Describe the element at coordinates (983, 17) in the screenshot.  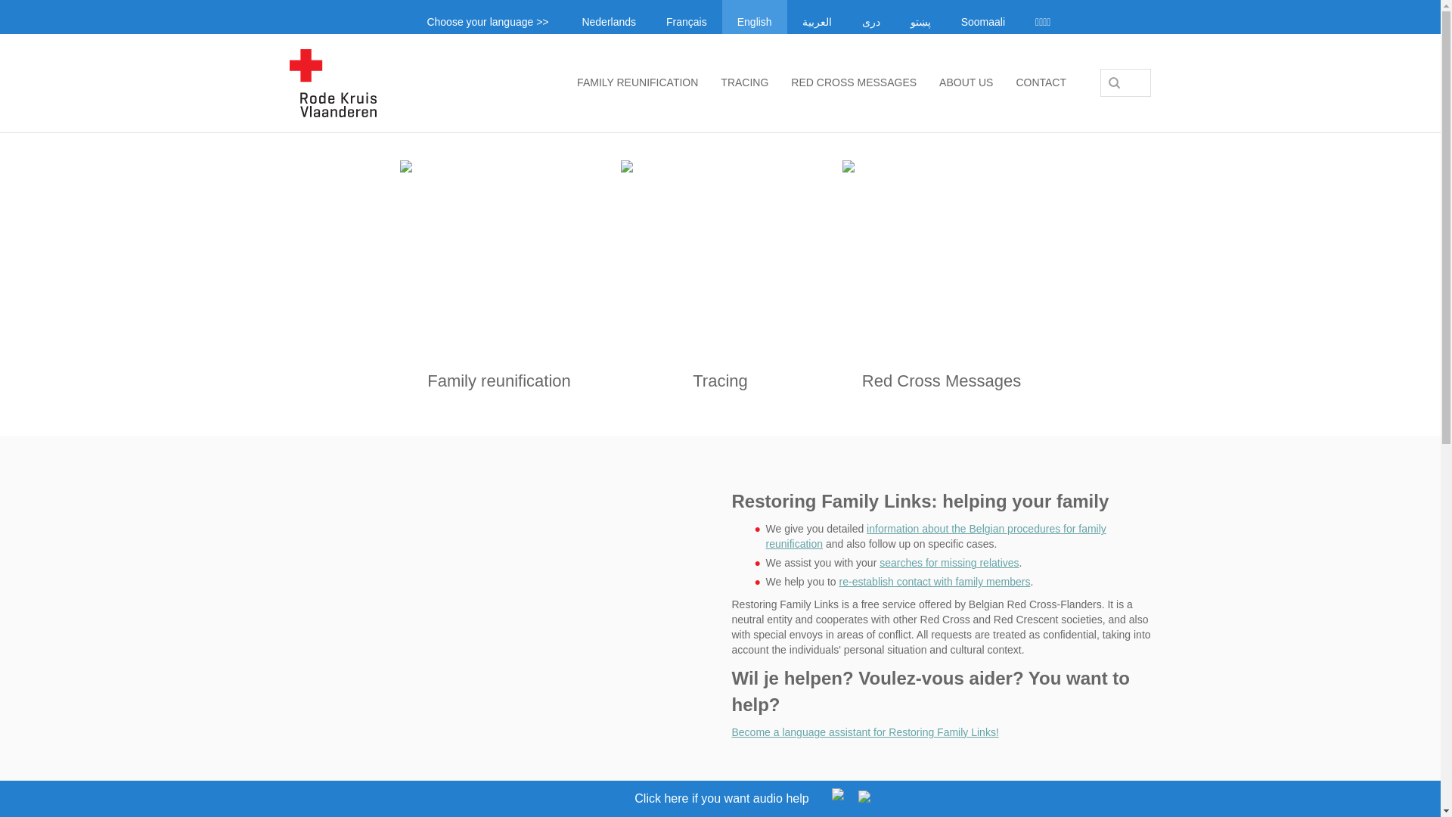
I see `Soomaali` at that location.